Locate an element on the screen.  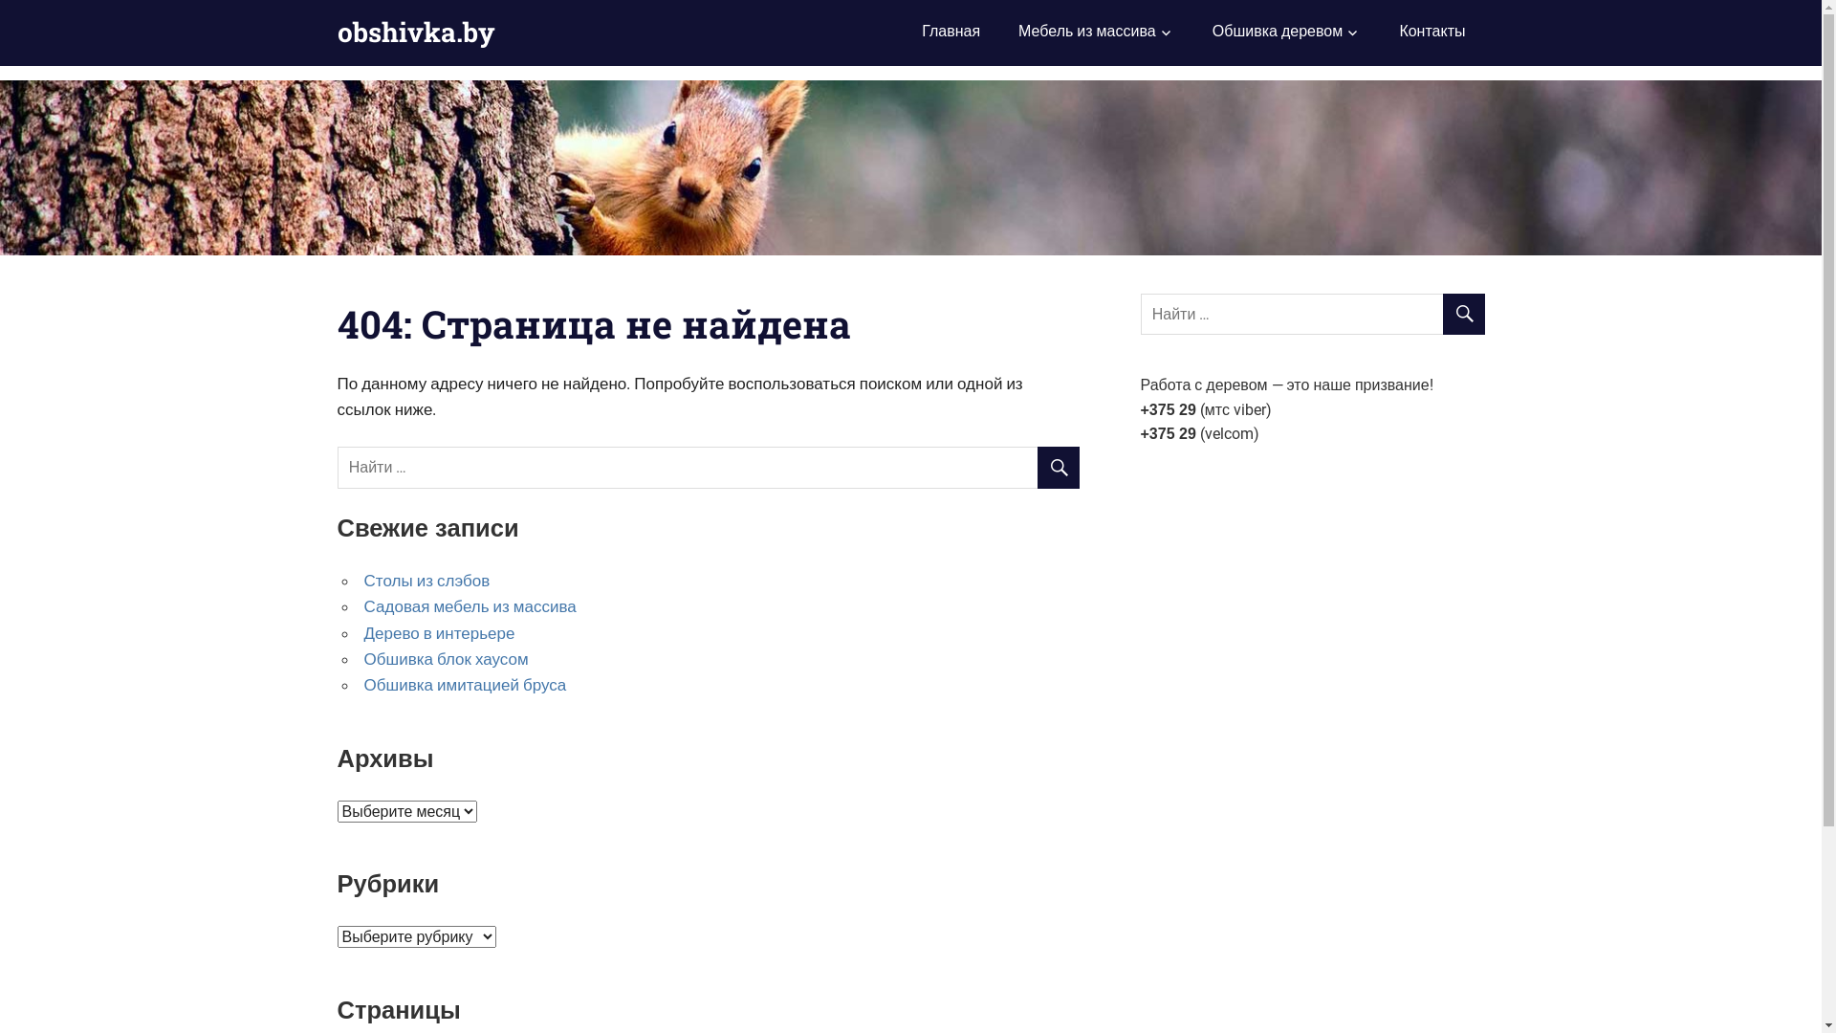
obshivka.by is located at coordinates (415, 33).